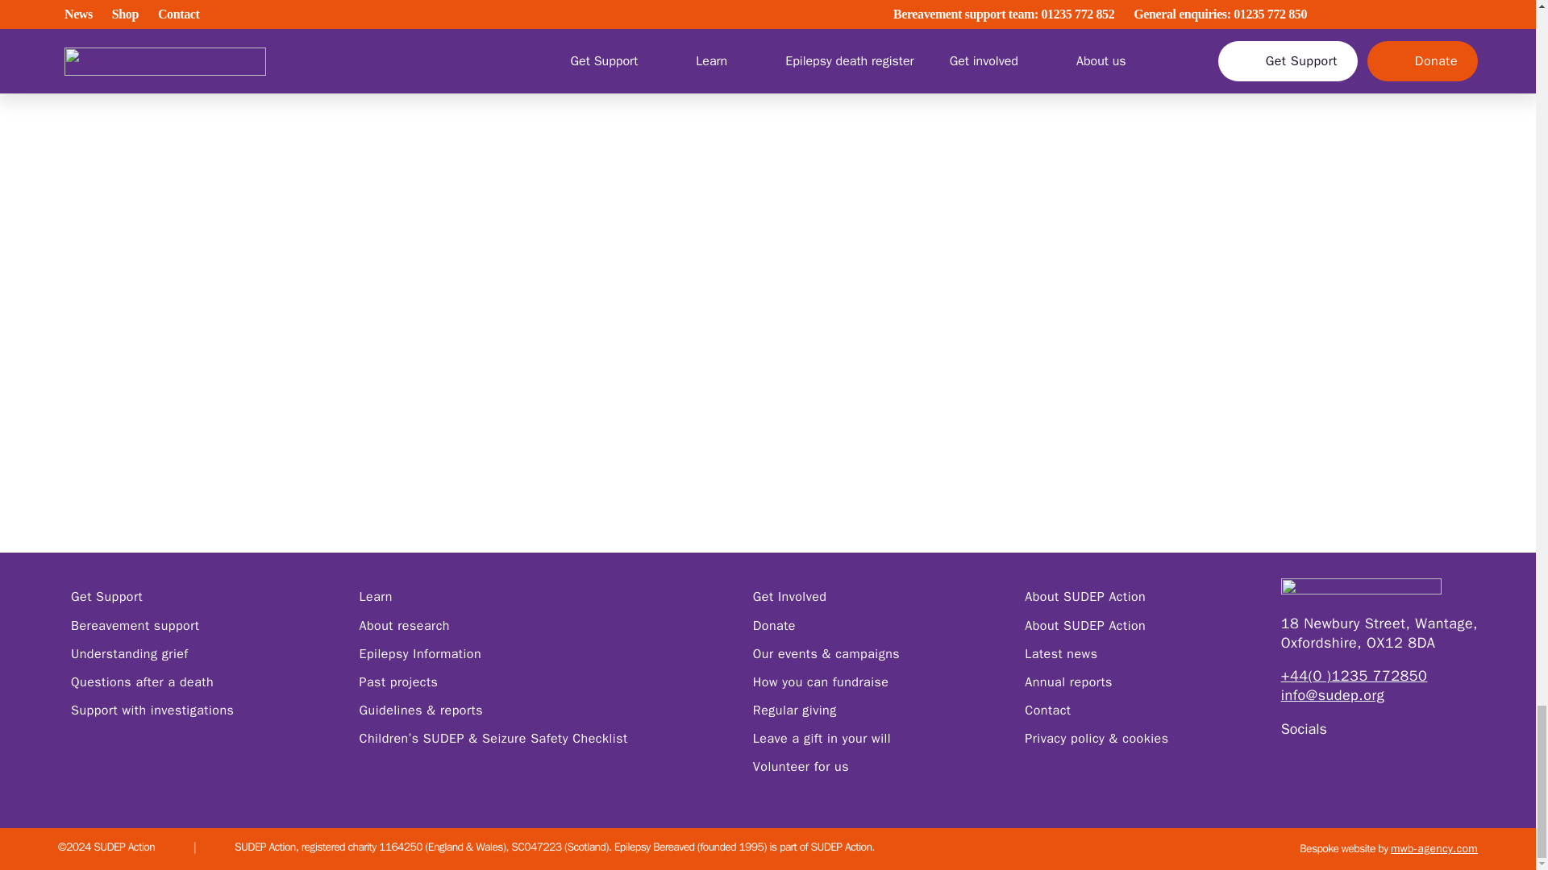 This screenshot has height=870, width=1548. I want to click on Go to the homepage, so click(1379, 590).